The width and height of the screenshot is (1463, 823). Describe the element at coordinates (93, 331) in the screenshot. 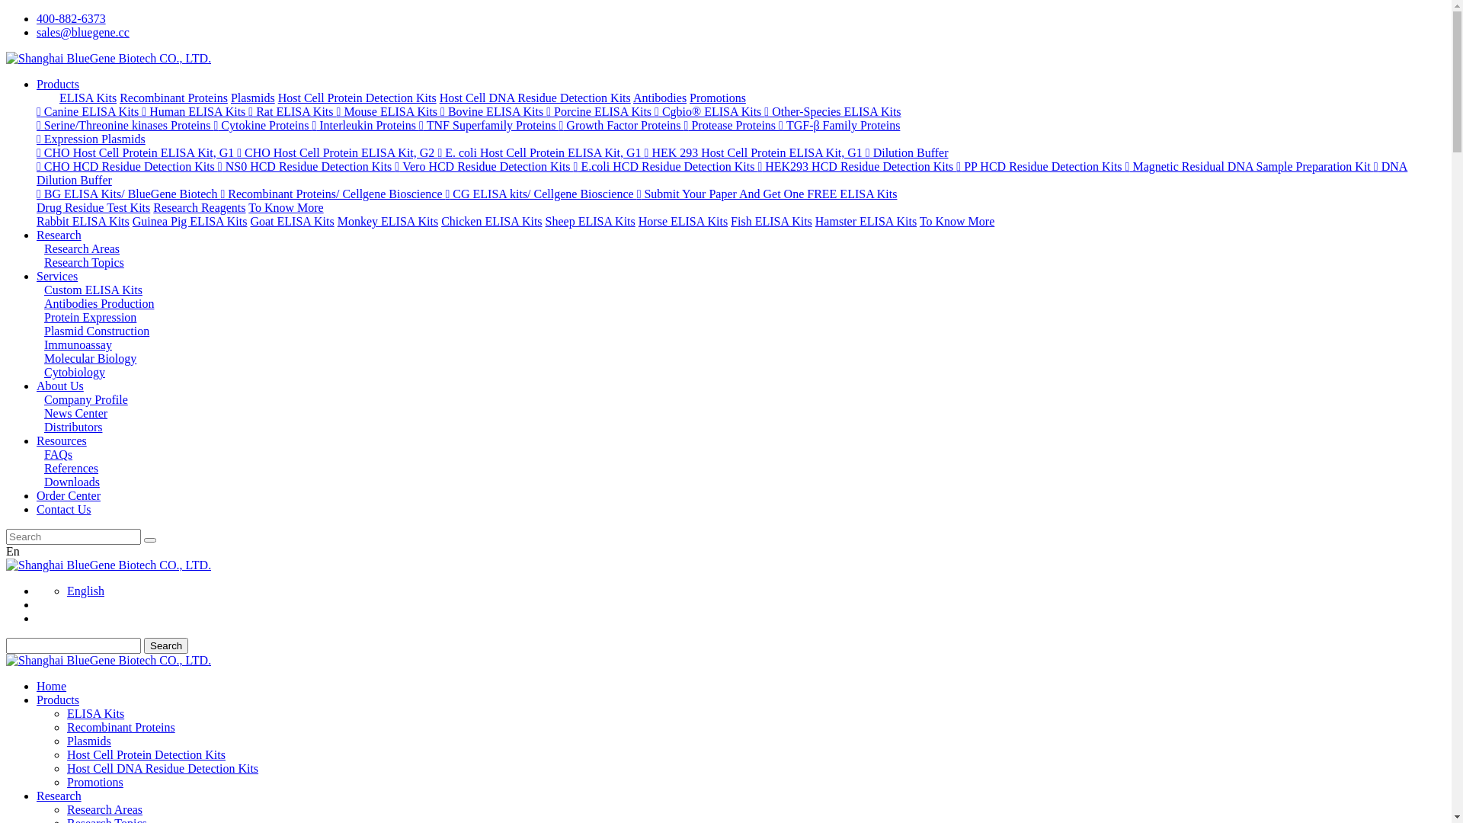

I see `Plasmid Construction` at that location.